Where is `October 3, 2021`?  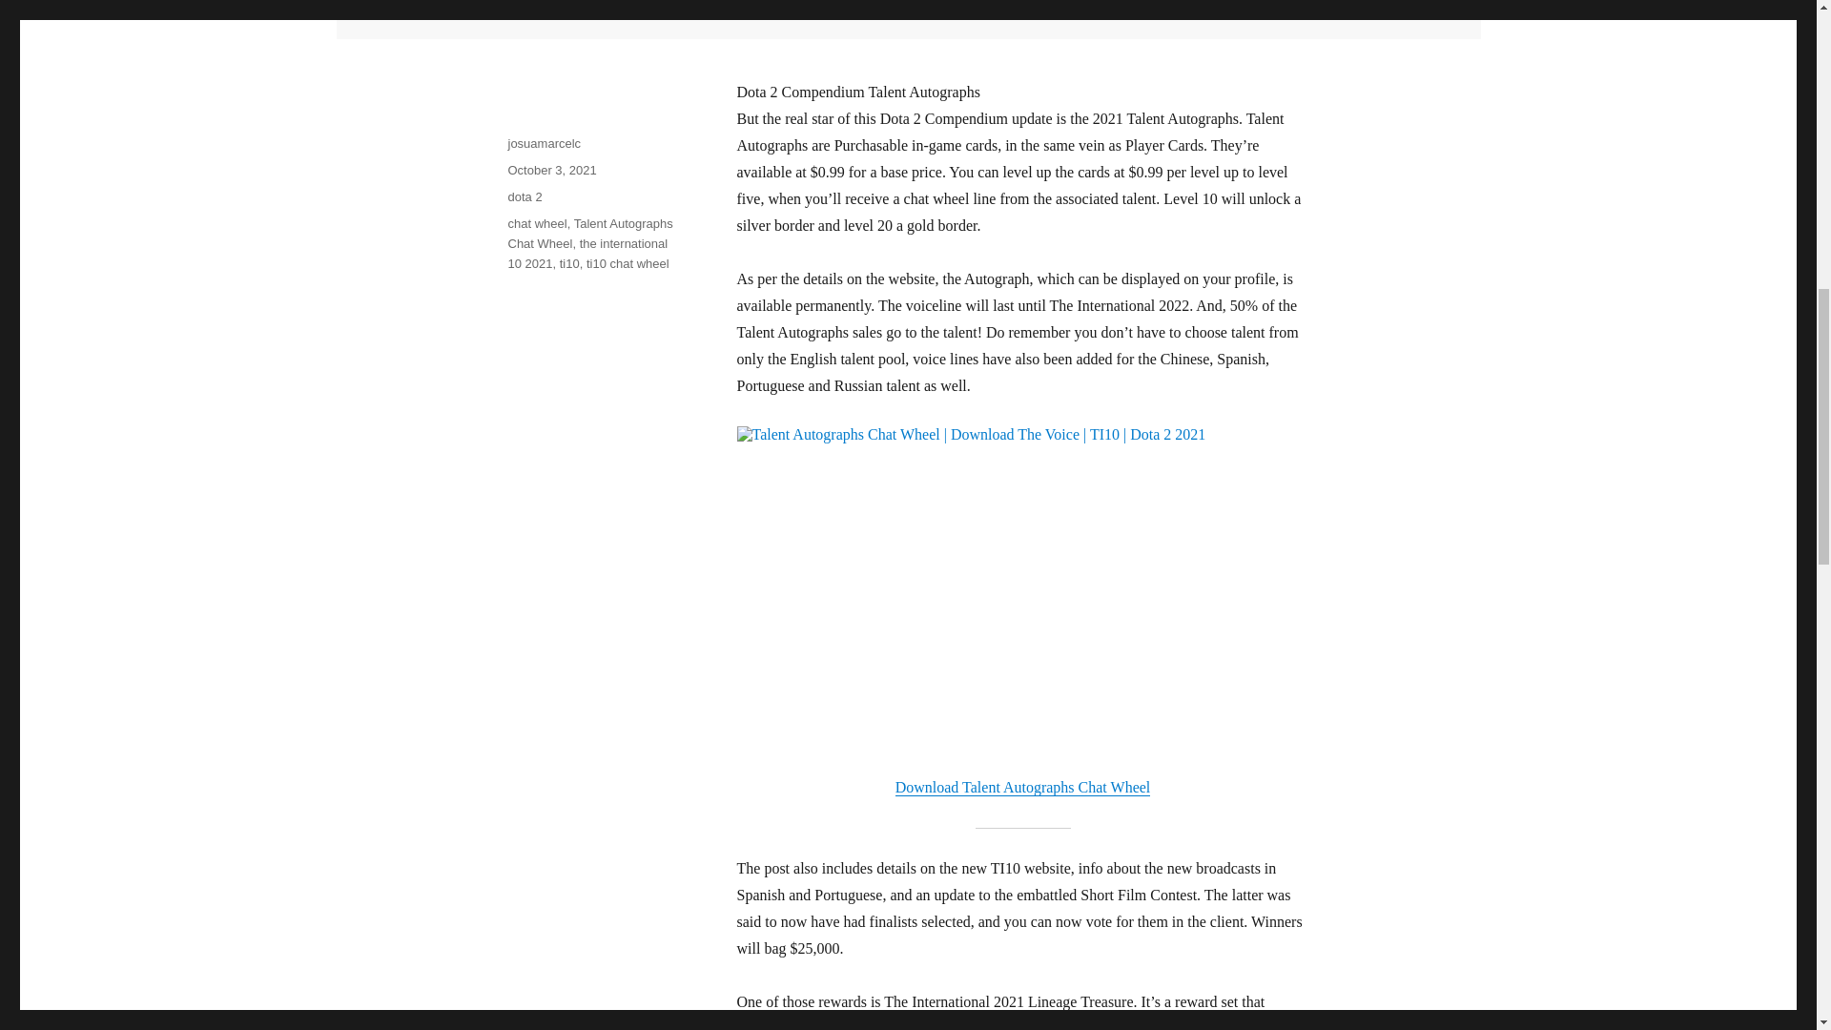 October 3, 2021 is located at coordinates (551, 170).